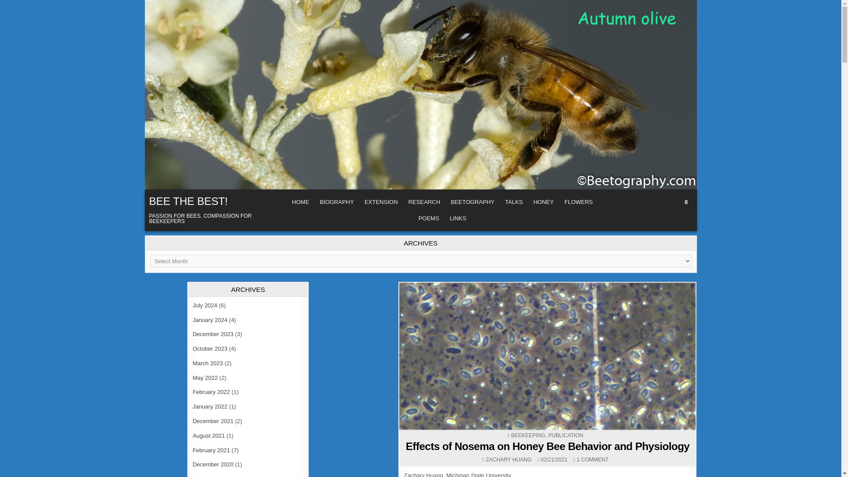  What do you see at coordinates (458, 218) in the screenshot?
I see `LINKS` at bounding box center [458, 218].